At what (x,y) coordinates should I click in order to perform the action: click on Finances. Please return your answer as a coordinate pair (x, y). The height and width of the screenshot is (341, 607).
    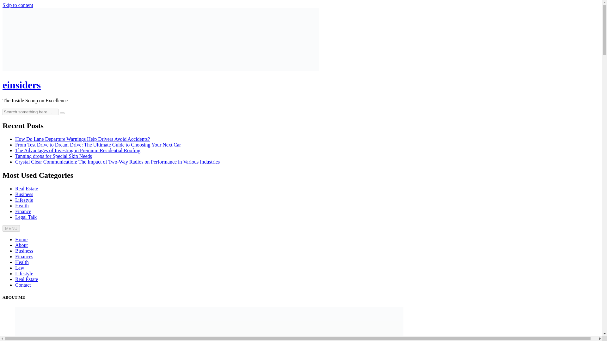
    Looking at the image, I should click on (24, 256).